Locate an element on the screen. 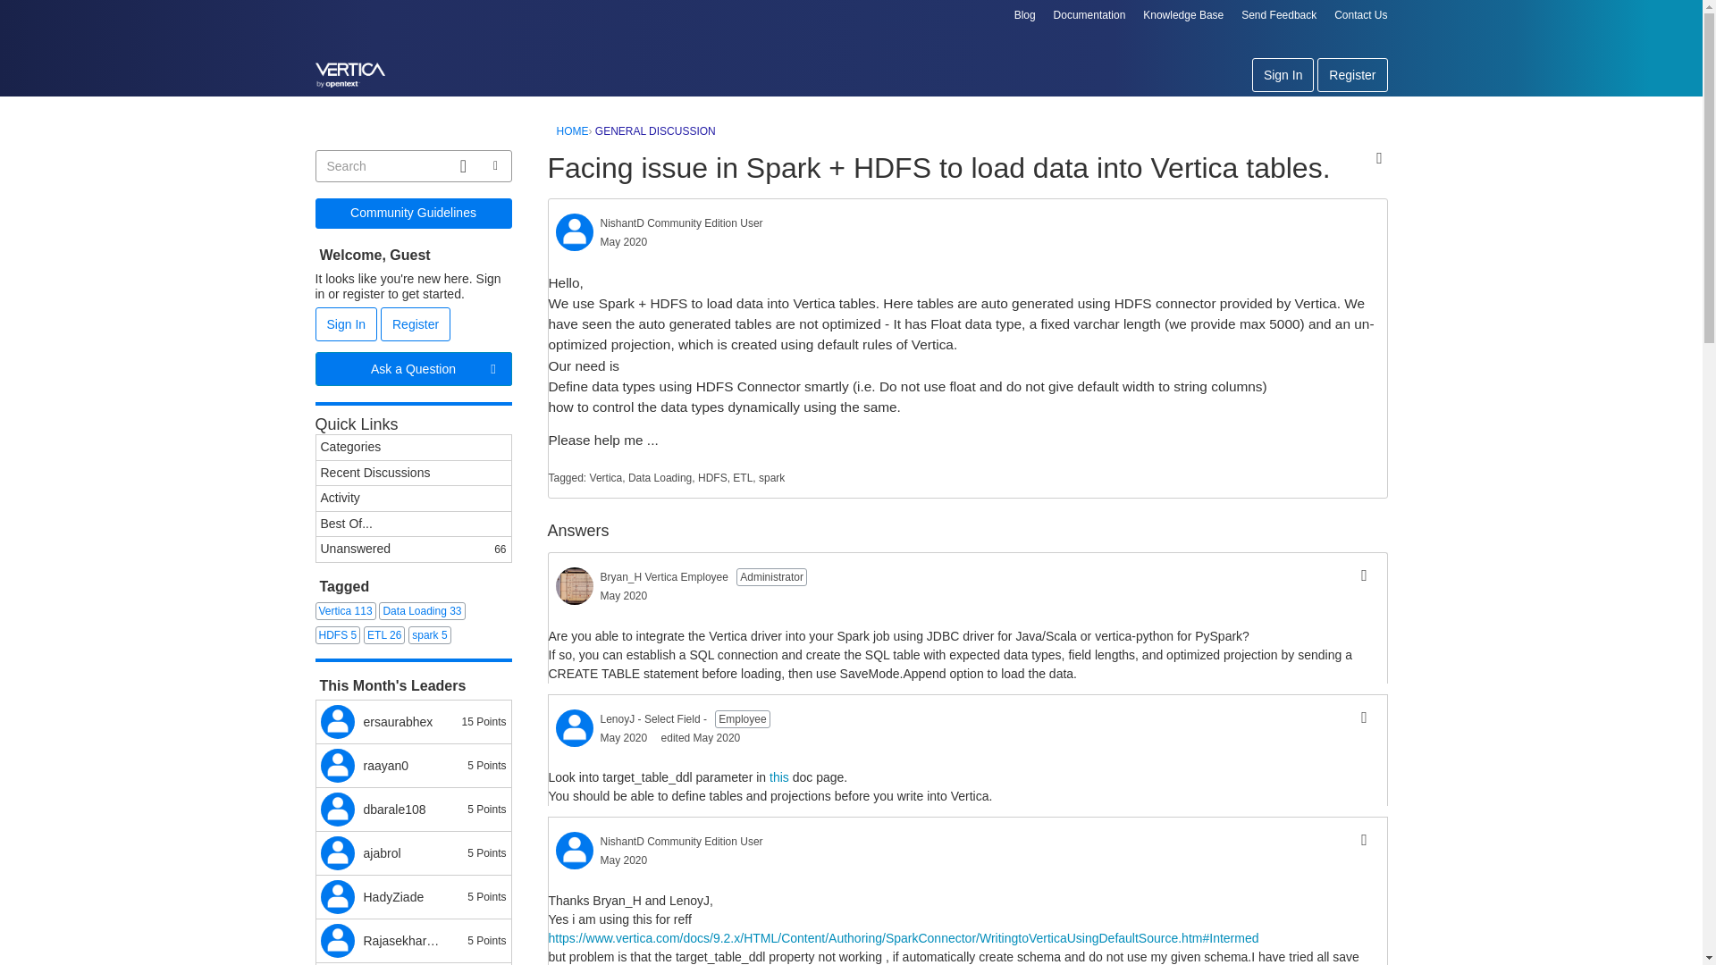 The height and width of the screenshot is (965, 1716). GENERAL DISCUSSION is located at coordinates (655, 131).